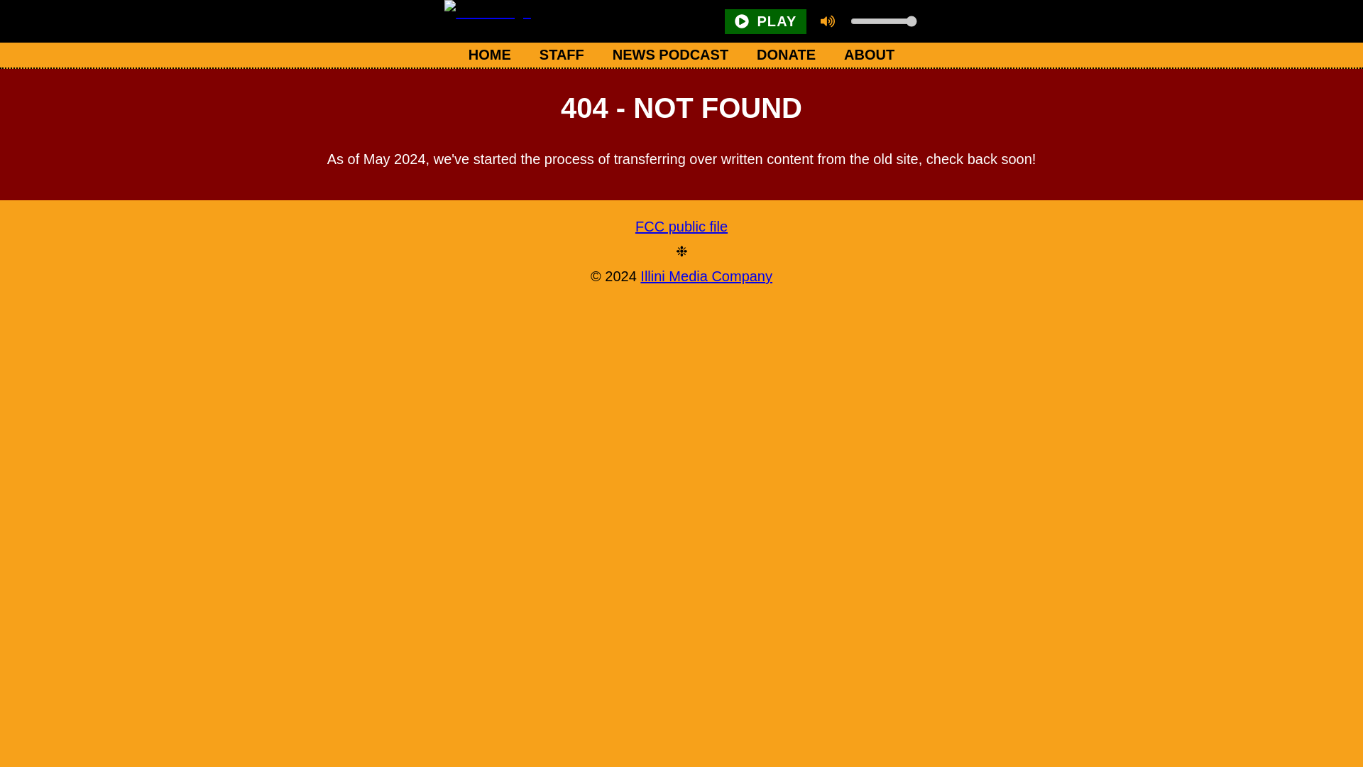 This screenshot has width=1363, height=767. What do you see at coordinates (883, 21) in the screenshot?
I see `1` at bounding box center [883, 21].